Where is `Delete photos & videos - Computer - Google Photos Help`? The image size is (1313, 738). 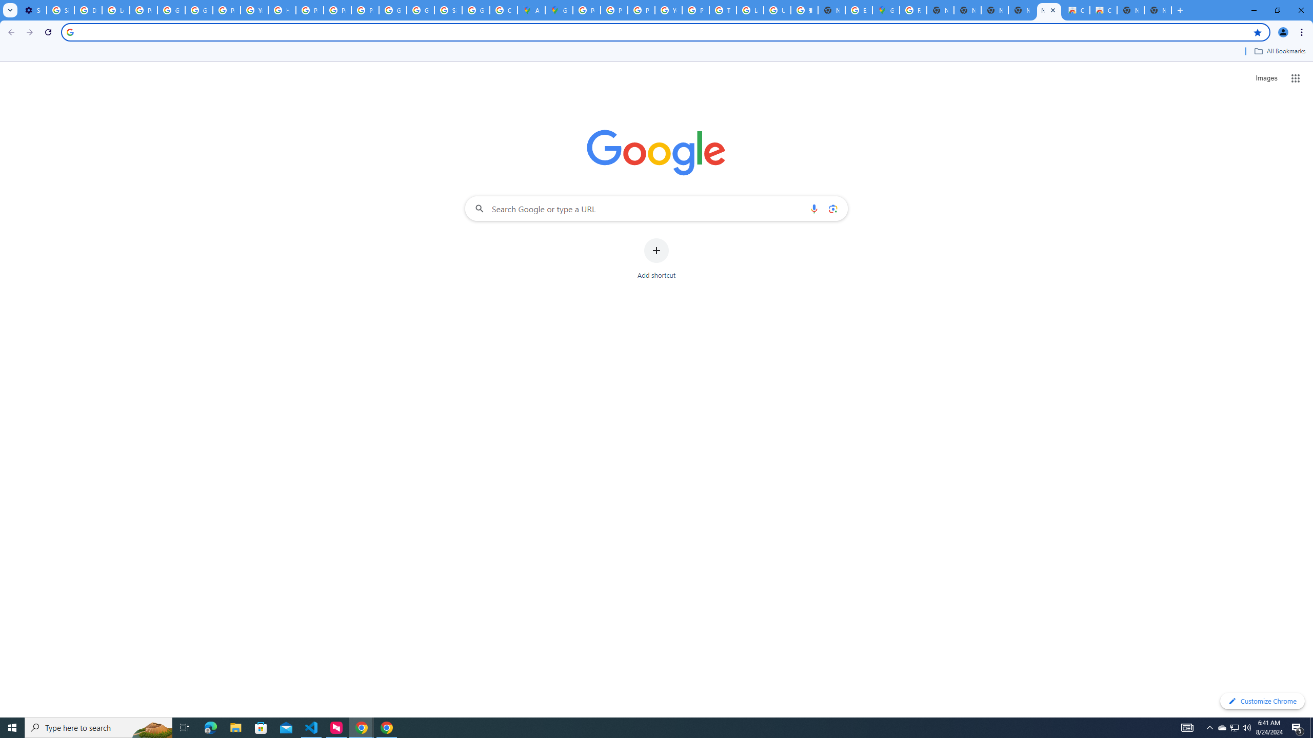
Delete photos & videos - Computer - Google Photos Help is located at coordinates (88, 10).